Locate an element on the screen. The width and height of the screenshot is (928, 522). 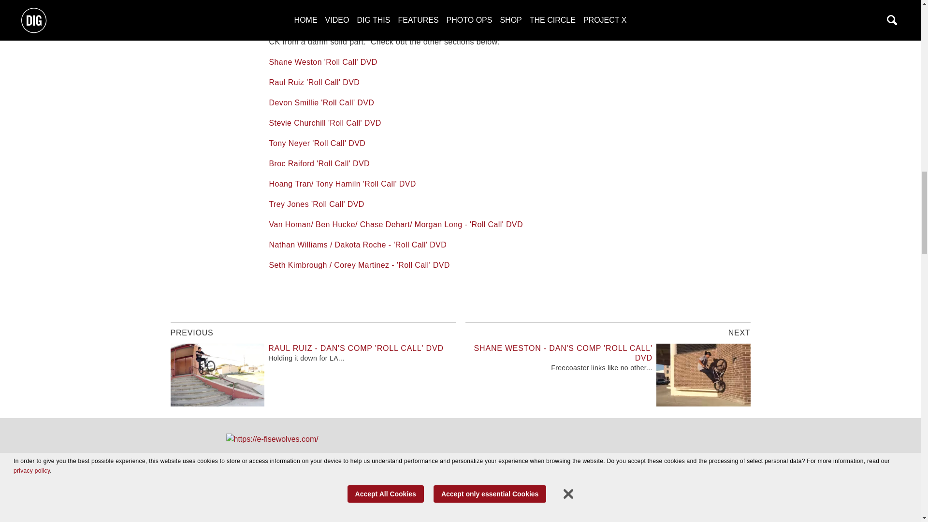
Devon Smillie 'Roll Call' DVD is located at coordinates (321, 102).